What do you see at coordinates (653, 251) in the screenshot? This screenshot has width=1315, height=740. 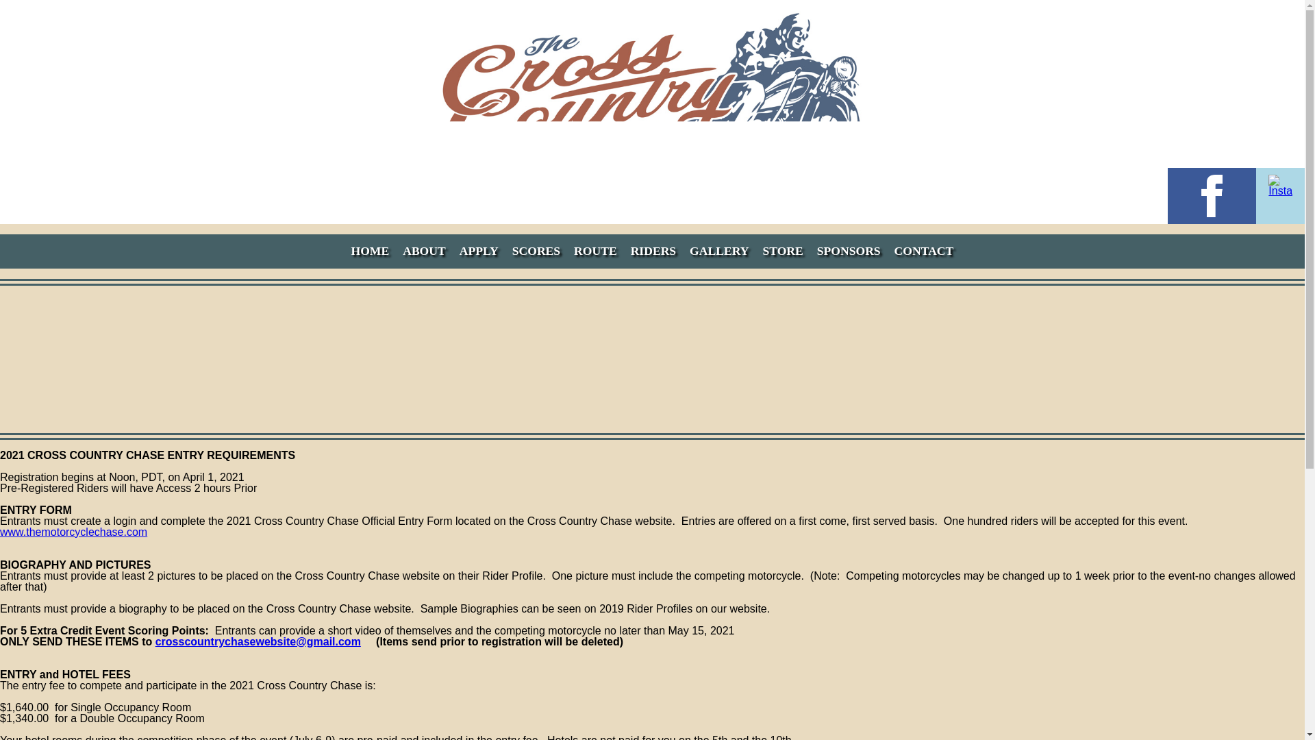 I see `RIDERS` at bounding box center [653, 251].